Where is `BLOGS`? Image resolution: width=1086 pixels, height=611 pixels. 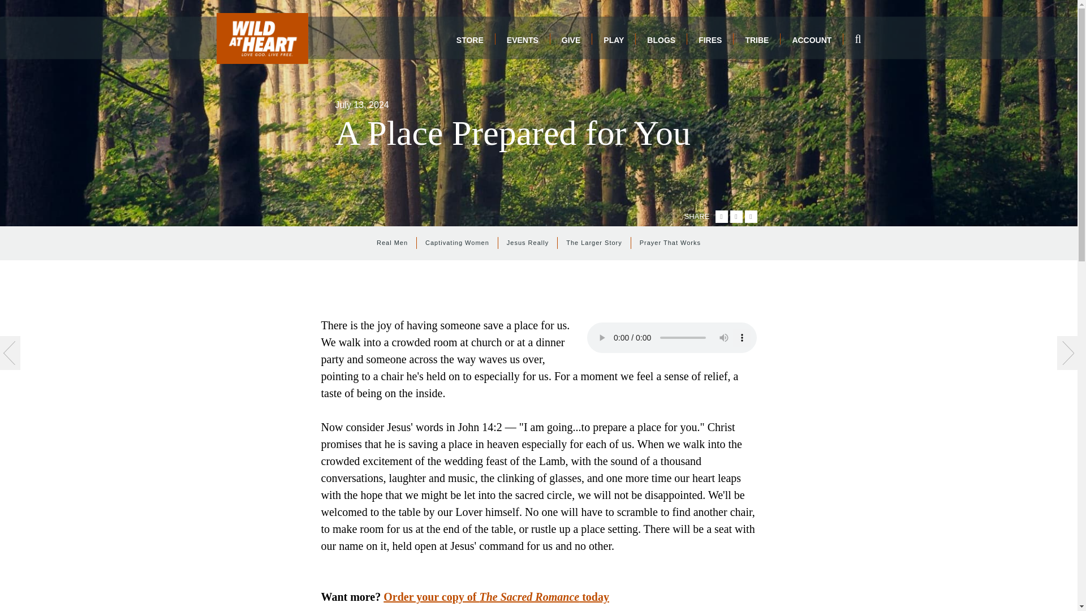
BLOGS is located at coordinates (661, 40).